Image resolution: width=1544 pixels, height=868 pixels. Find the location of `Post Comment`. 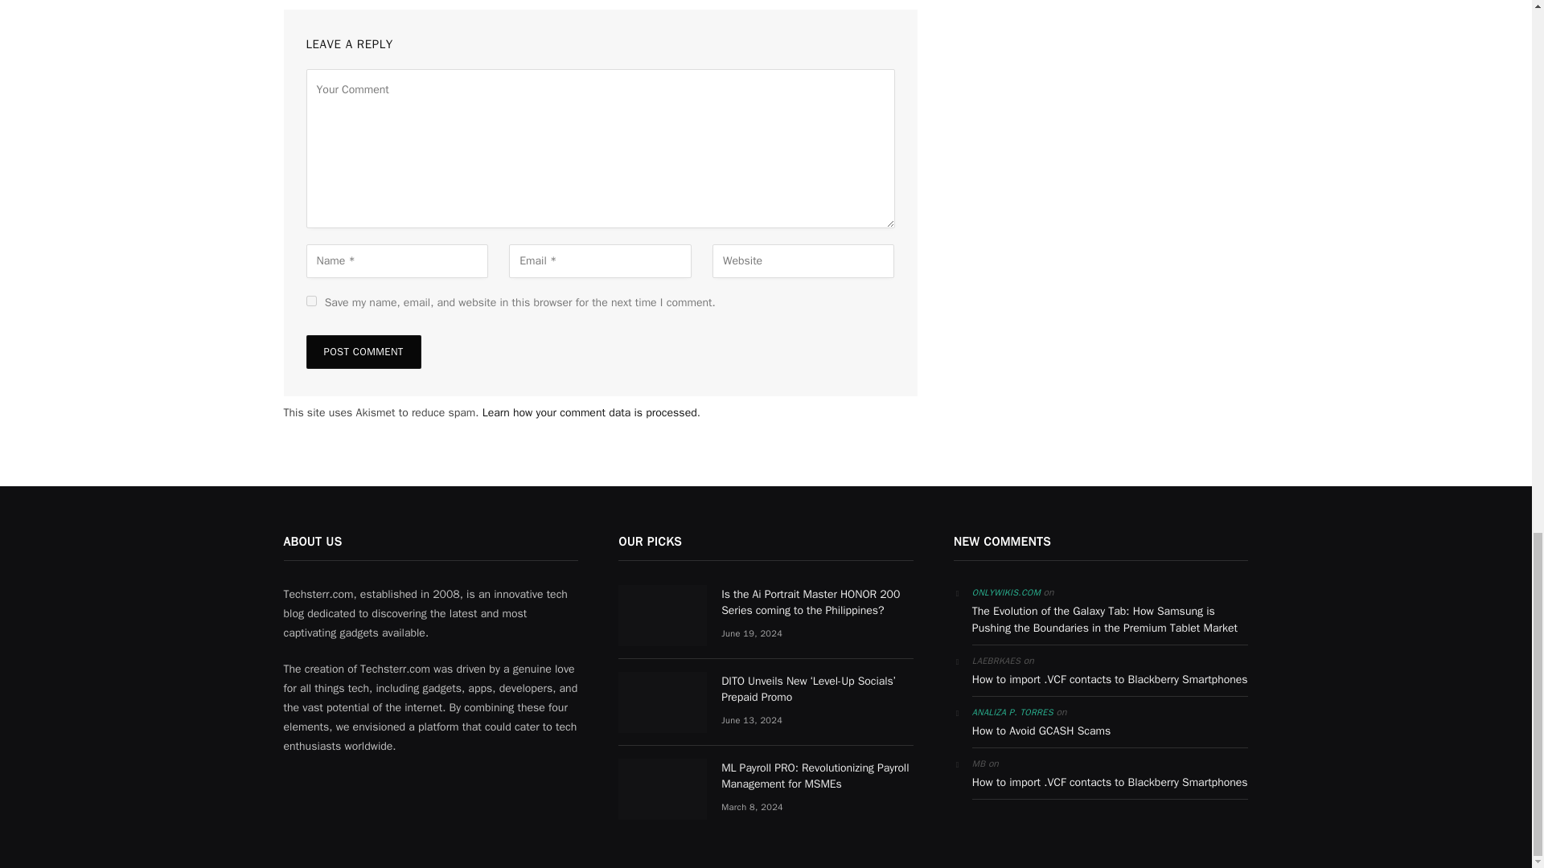

Post Comment is located at coordinates (363, 352).